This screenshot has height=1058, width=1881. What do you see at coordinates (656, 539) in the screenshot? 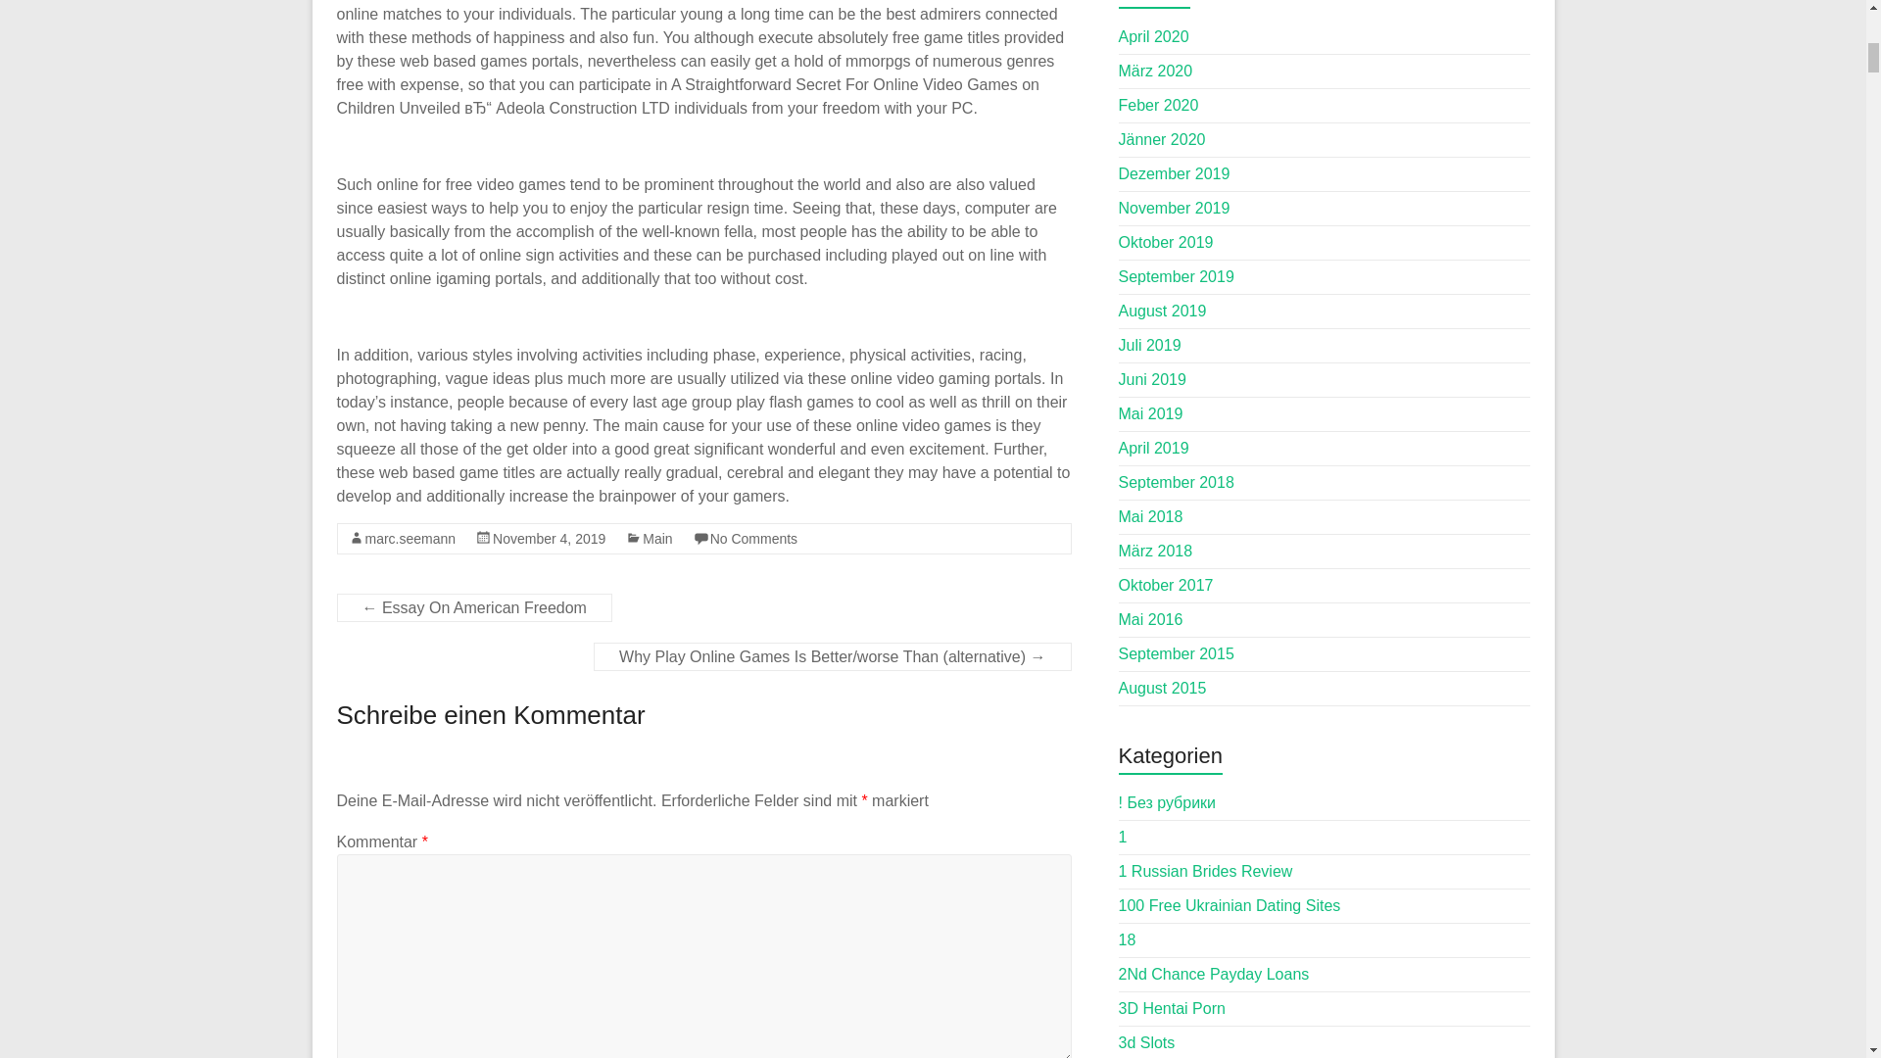
I see `Main` at bounding box center [656, 539].